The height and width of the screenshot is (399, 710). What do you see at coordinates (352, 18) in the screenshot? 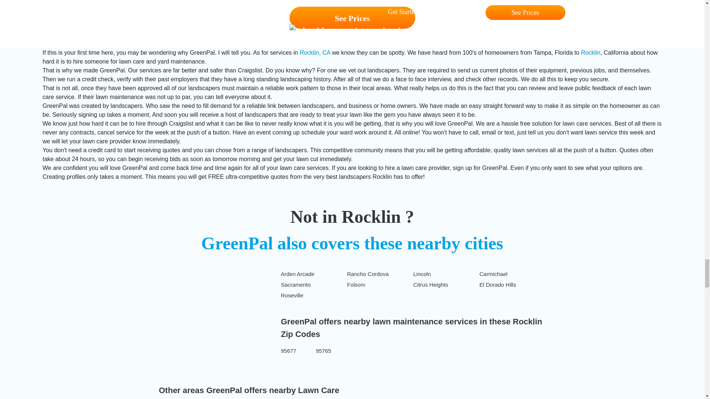
I see `See Prices` at bounding box center [352, 18].